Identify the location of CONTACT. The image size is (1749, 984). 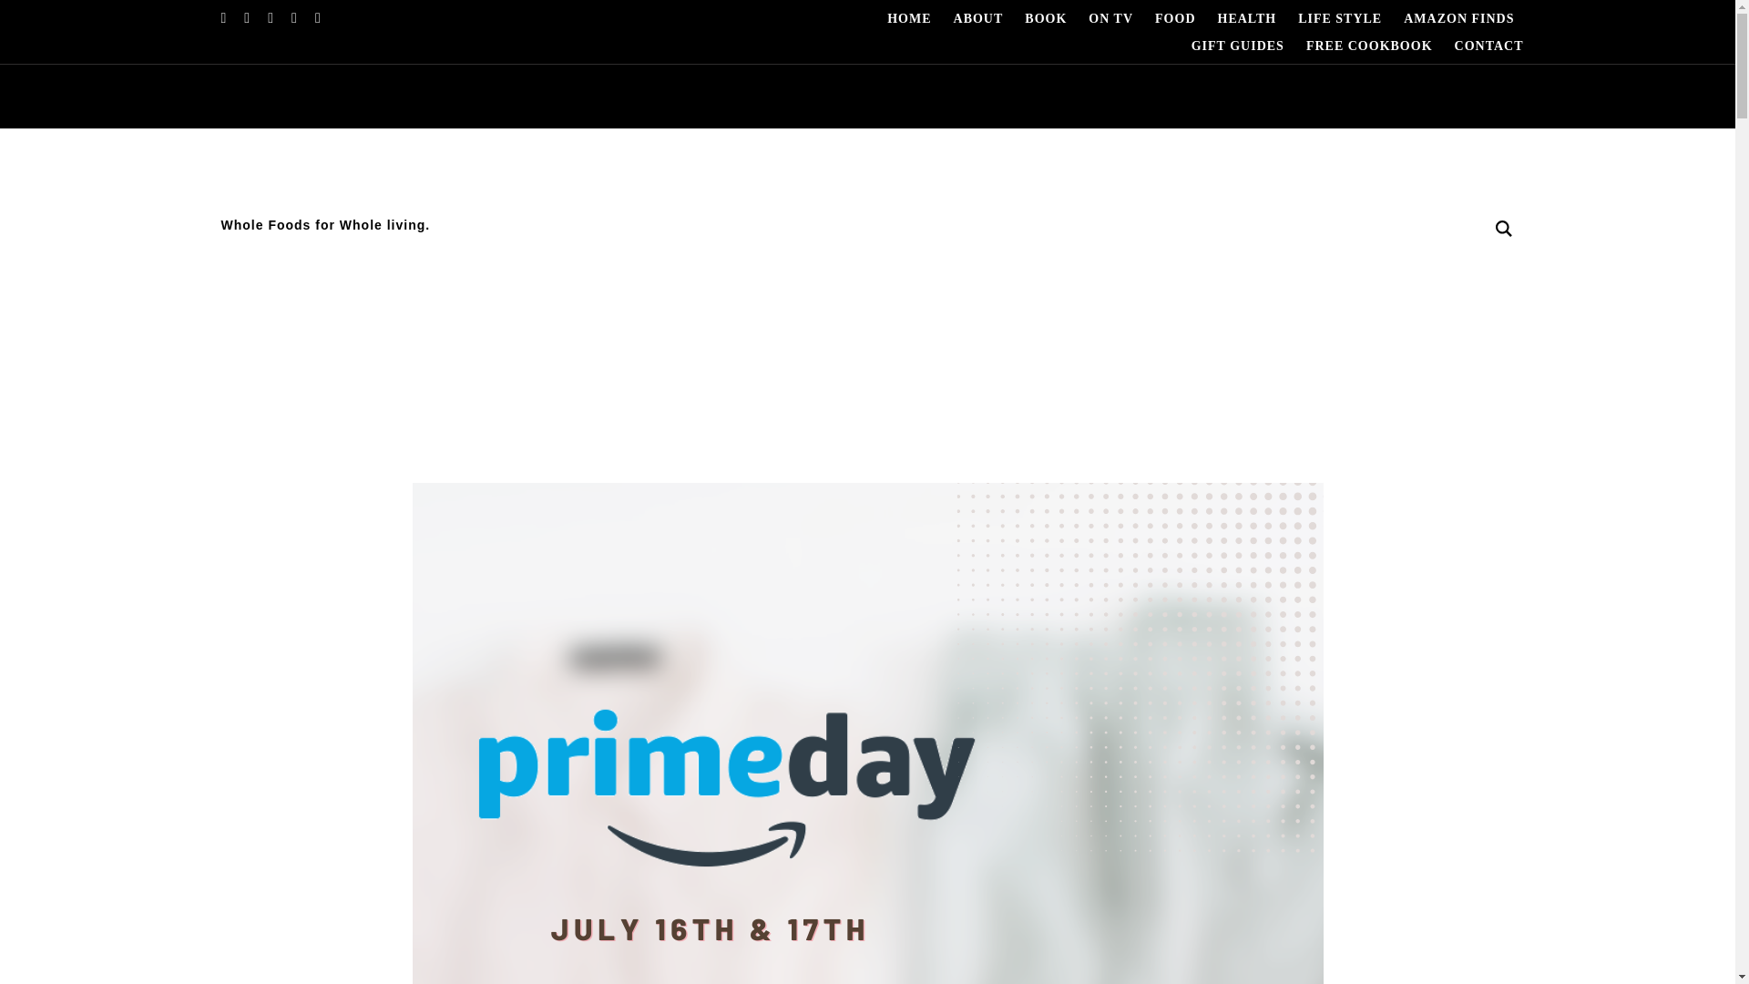
(1488, 46).